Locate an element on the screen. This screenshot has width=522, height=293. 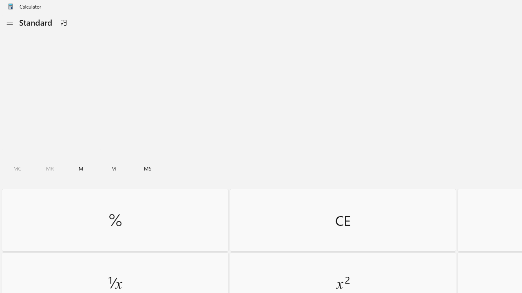
Clear entry is located at coordinates (343, 220).